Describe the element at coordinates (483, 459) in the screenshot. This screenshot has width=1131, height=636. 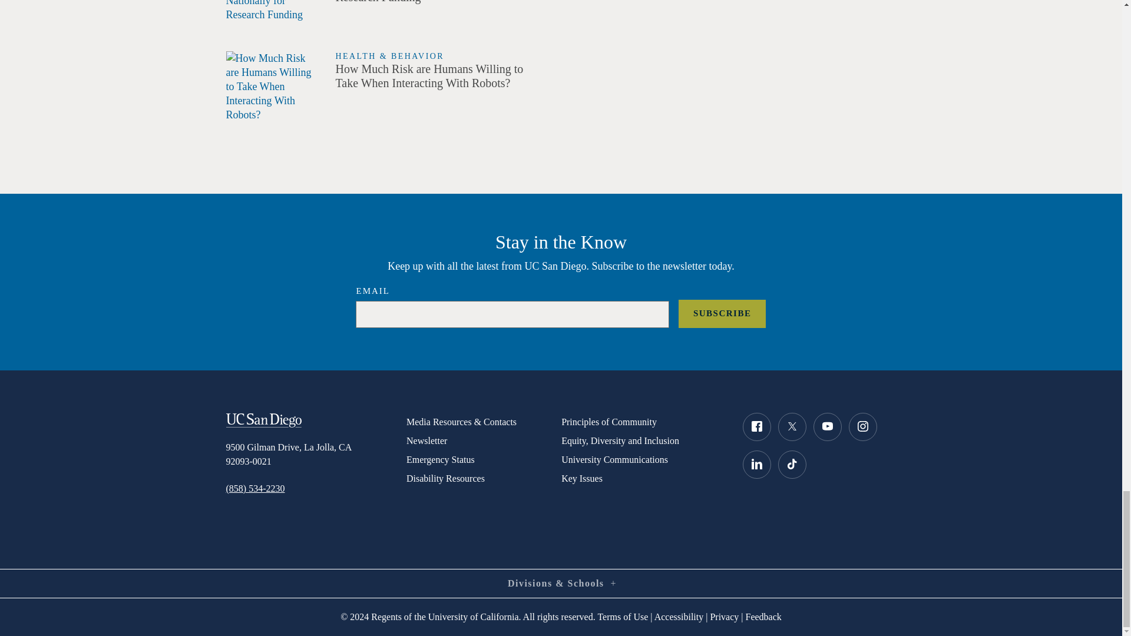
I see `Emergency Status` at that location.